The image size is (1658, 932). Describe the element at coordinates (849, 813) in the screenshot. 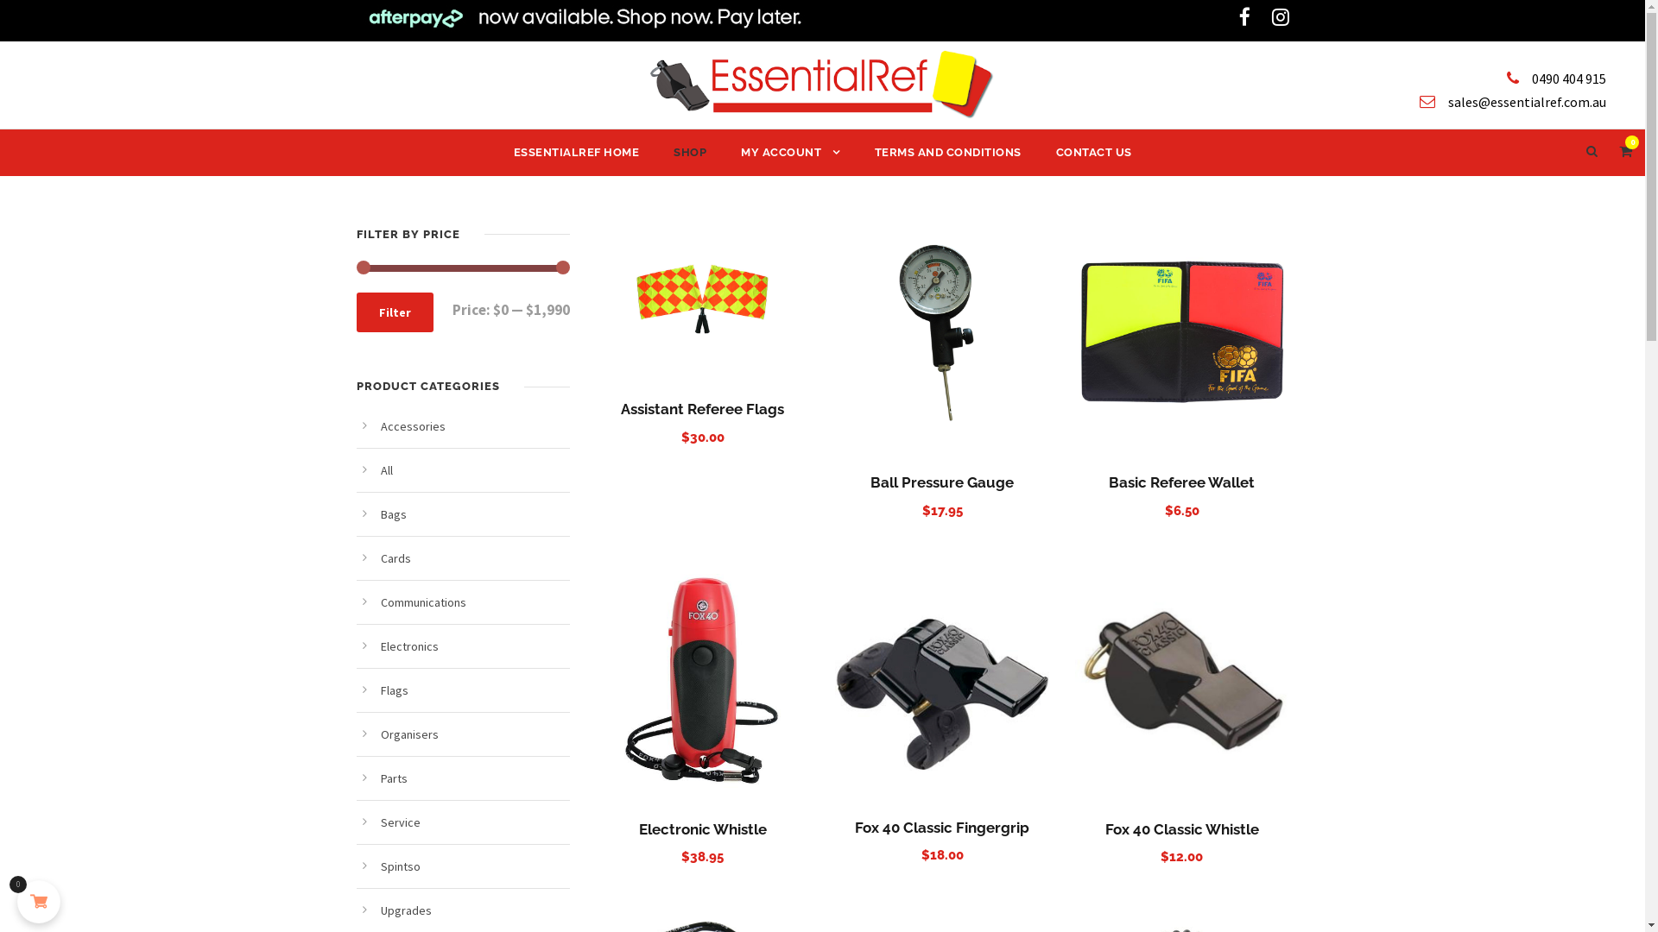

I see `PayPal` at that location.